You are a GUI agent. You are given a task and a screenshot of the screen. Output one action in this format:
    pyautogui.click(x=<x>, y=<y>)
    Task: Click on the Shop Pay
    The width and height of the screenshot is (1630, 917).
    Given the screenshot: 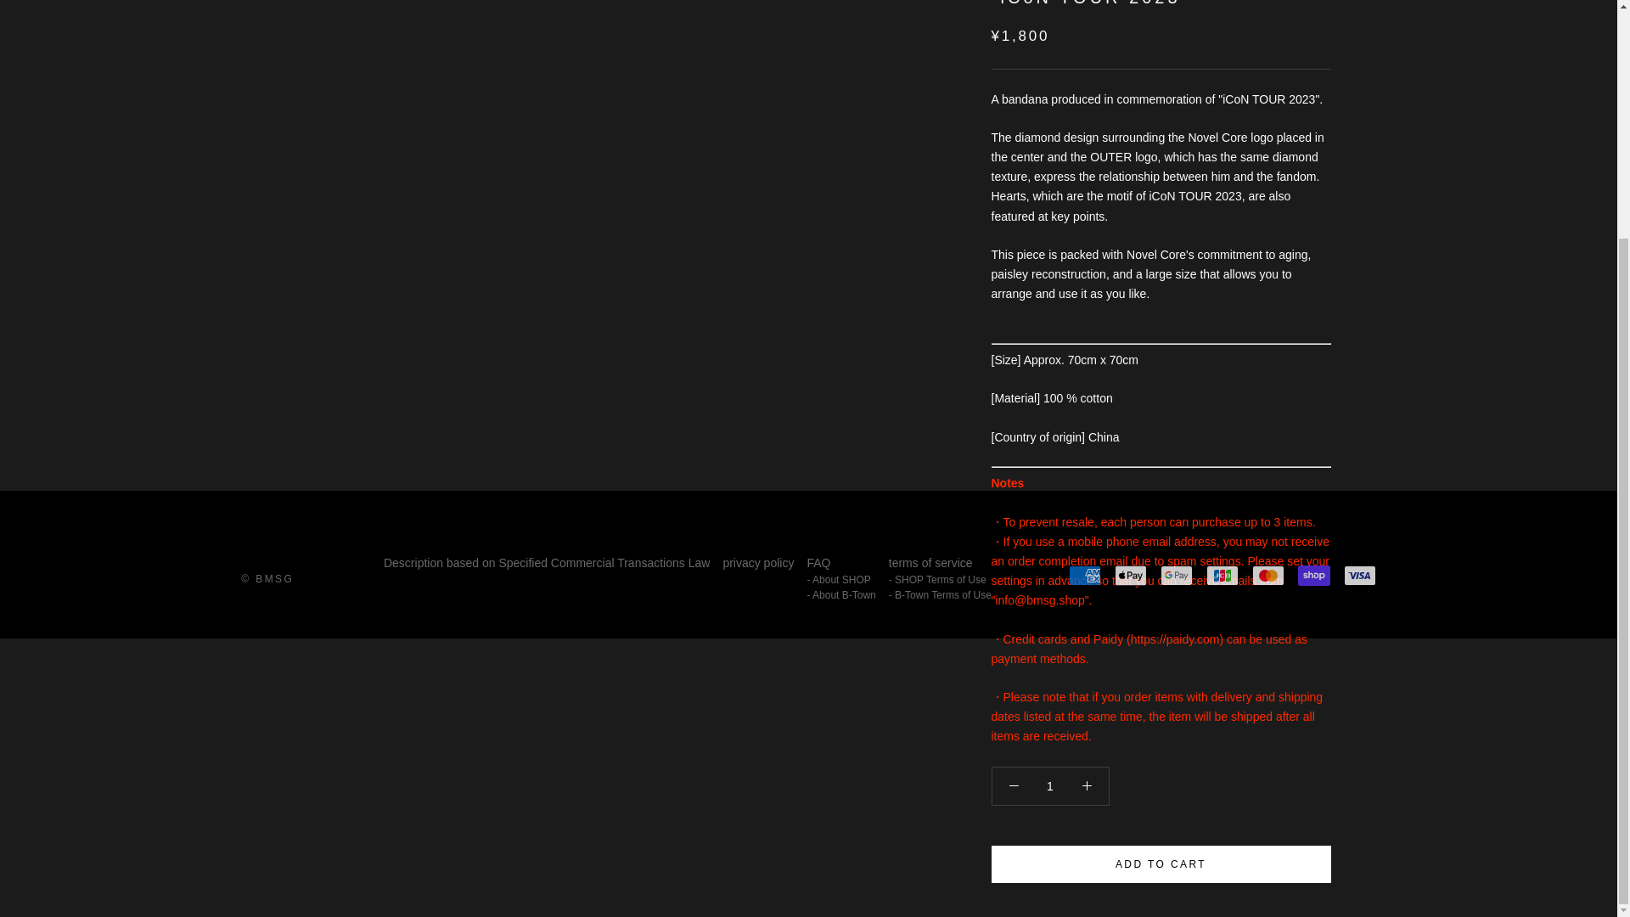 What is the action you would take?
    pyautogui.click(x=1313, y=576)
    